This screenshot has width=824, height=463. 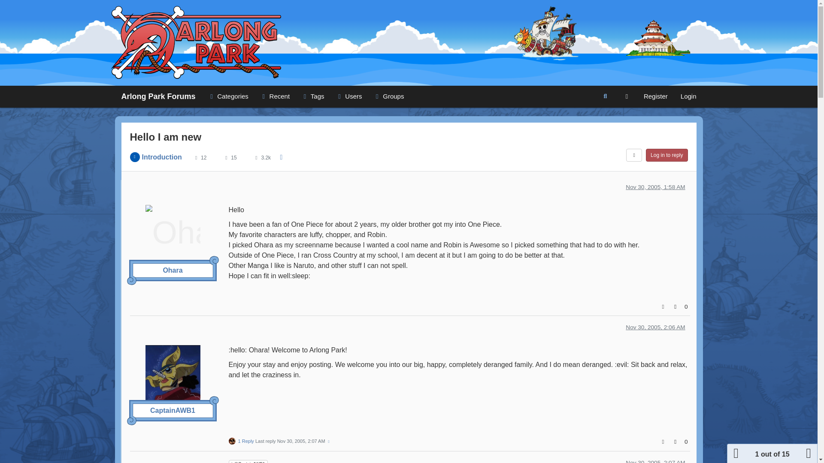 What do you see at coordinates (214, 261) in the screenshot?
I see `spiral` at bounding box center [214, 261].